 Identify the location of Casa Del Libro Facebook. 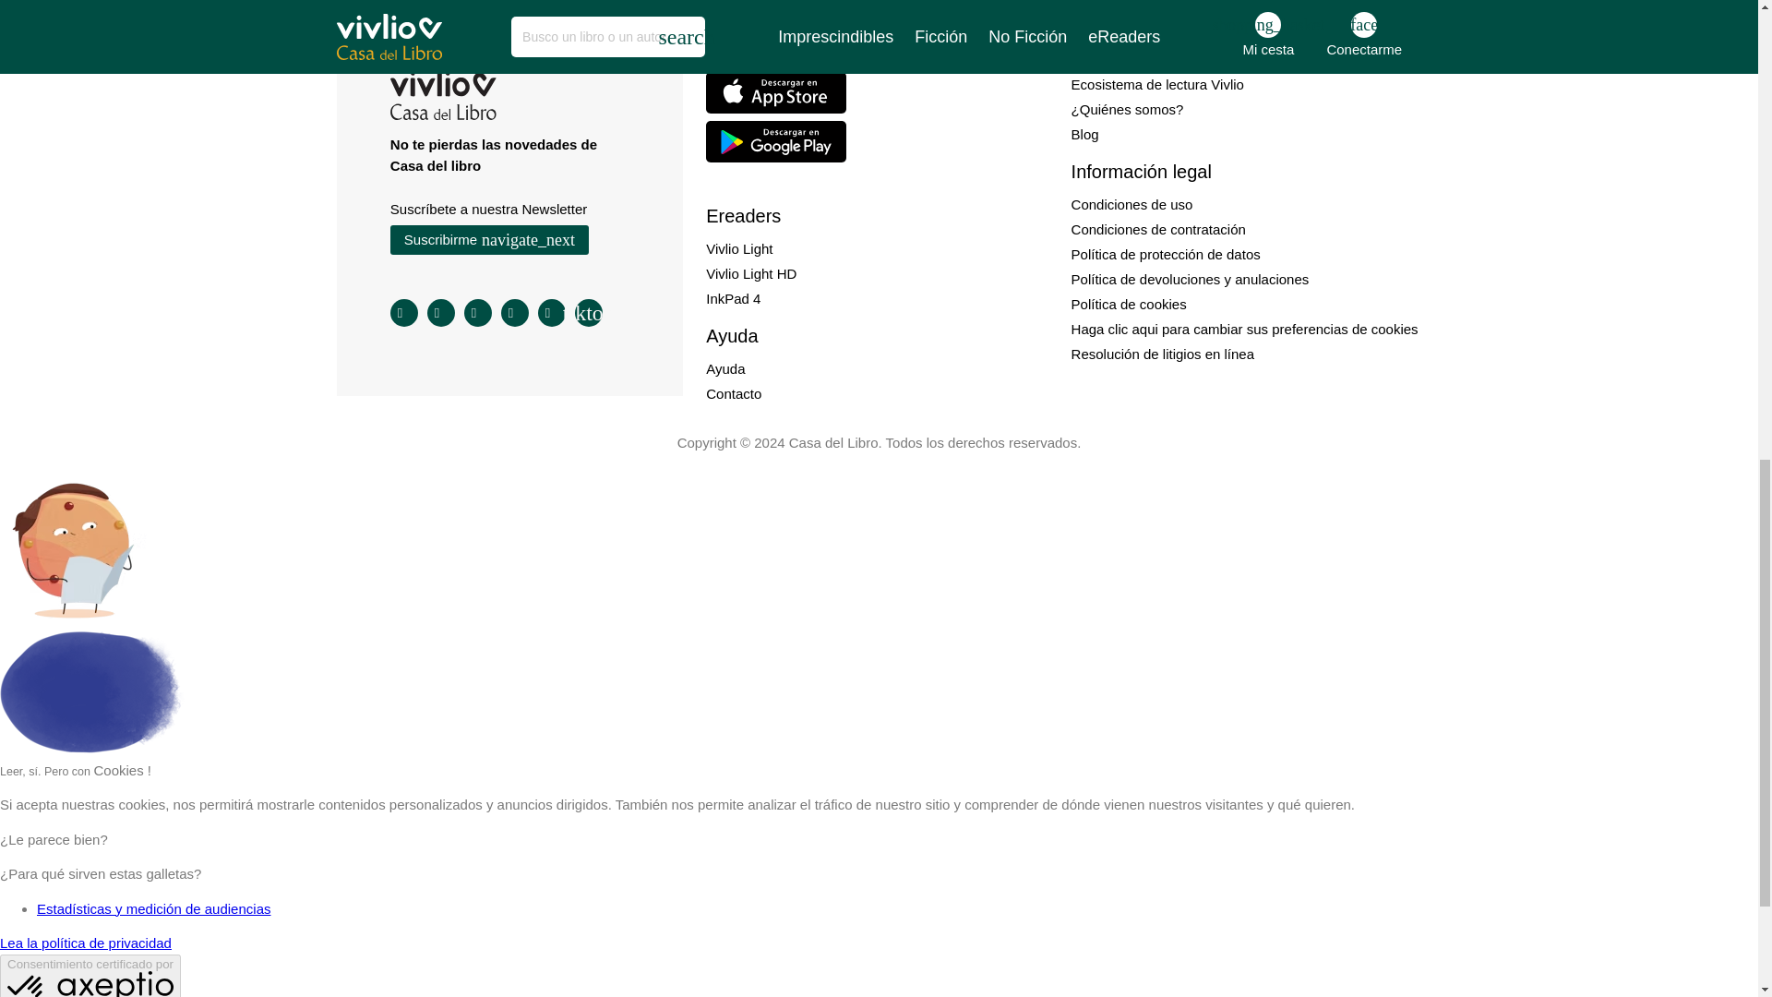
(441, 313).